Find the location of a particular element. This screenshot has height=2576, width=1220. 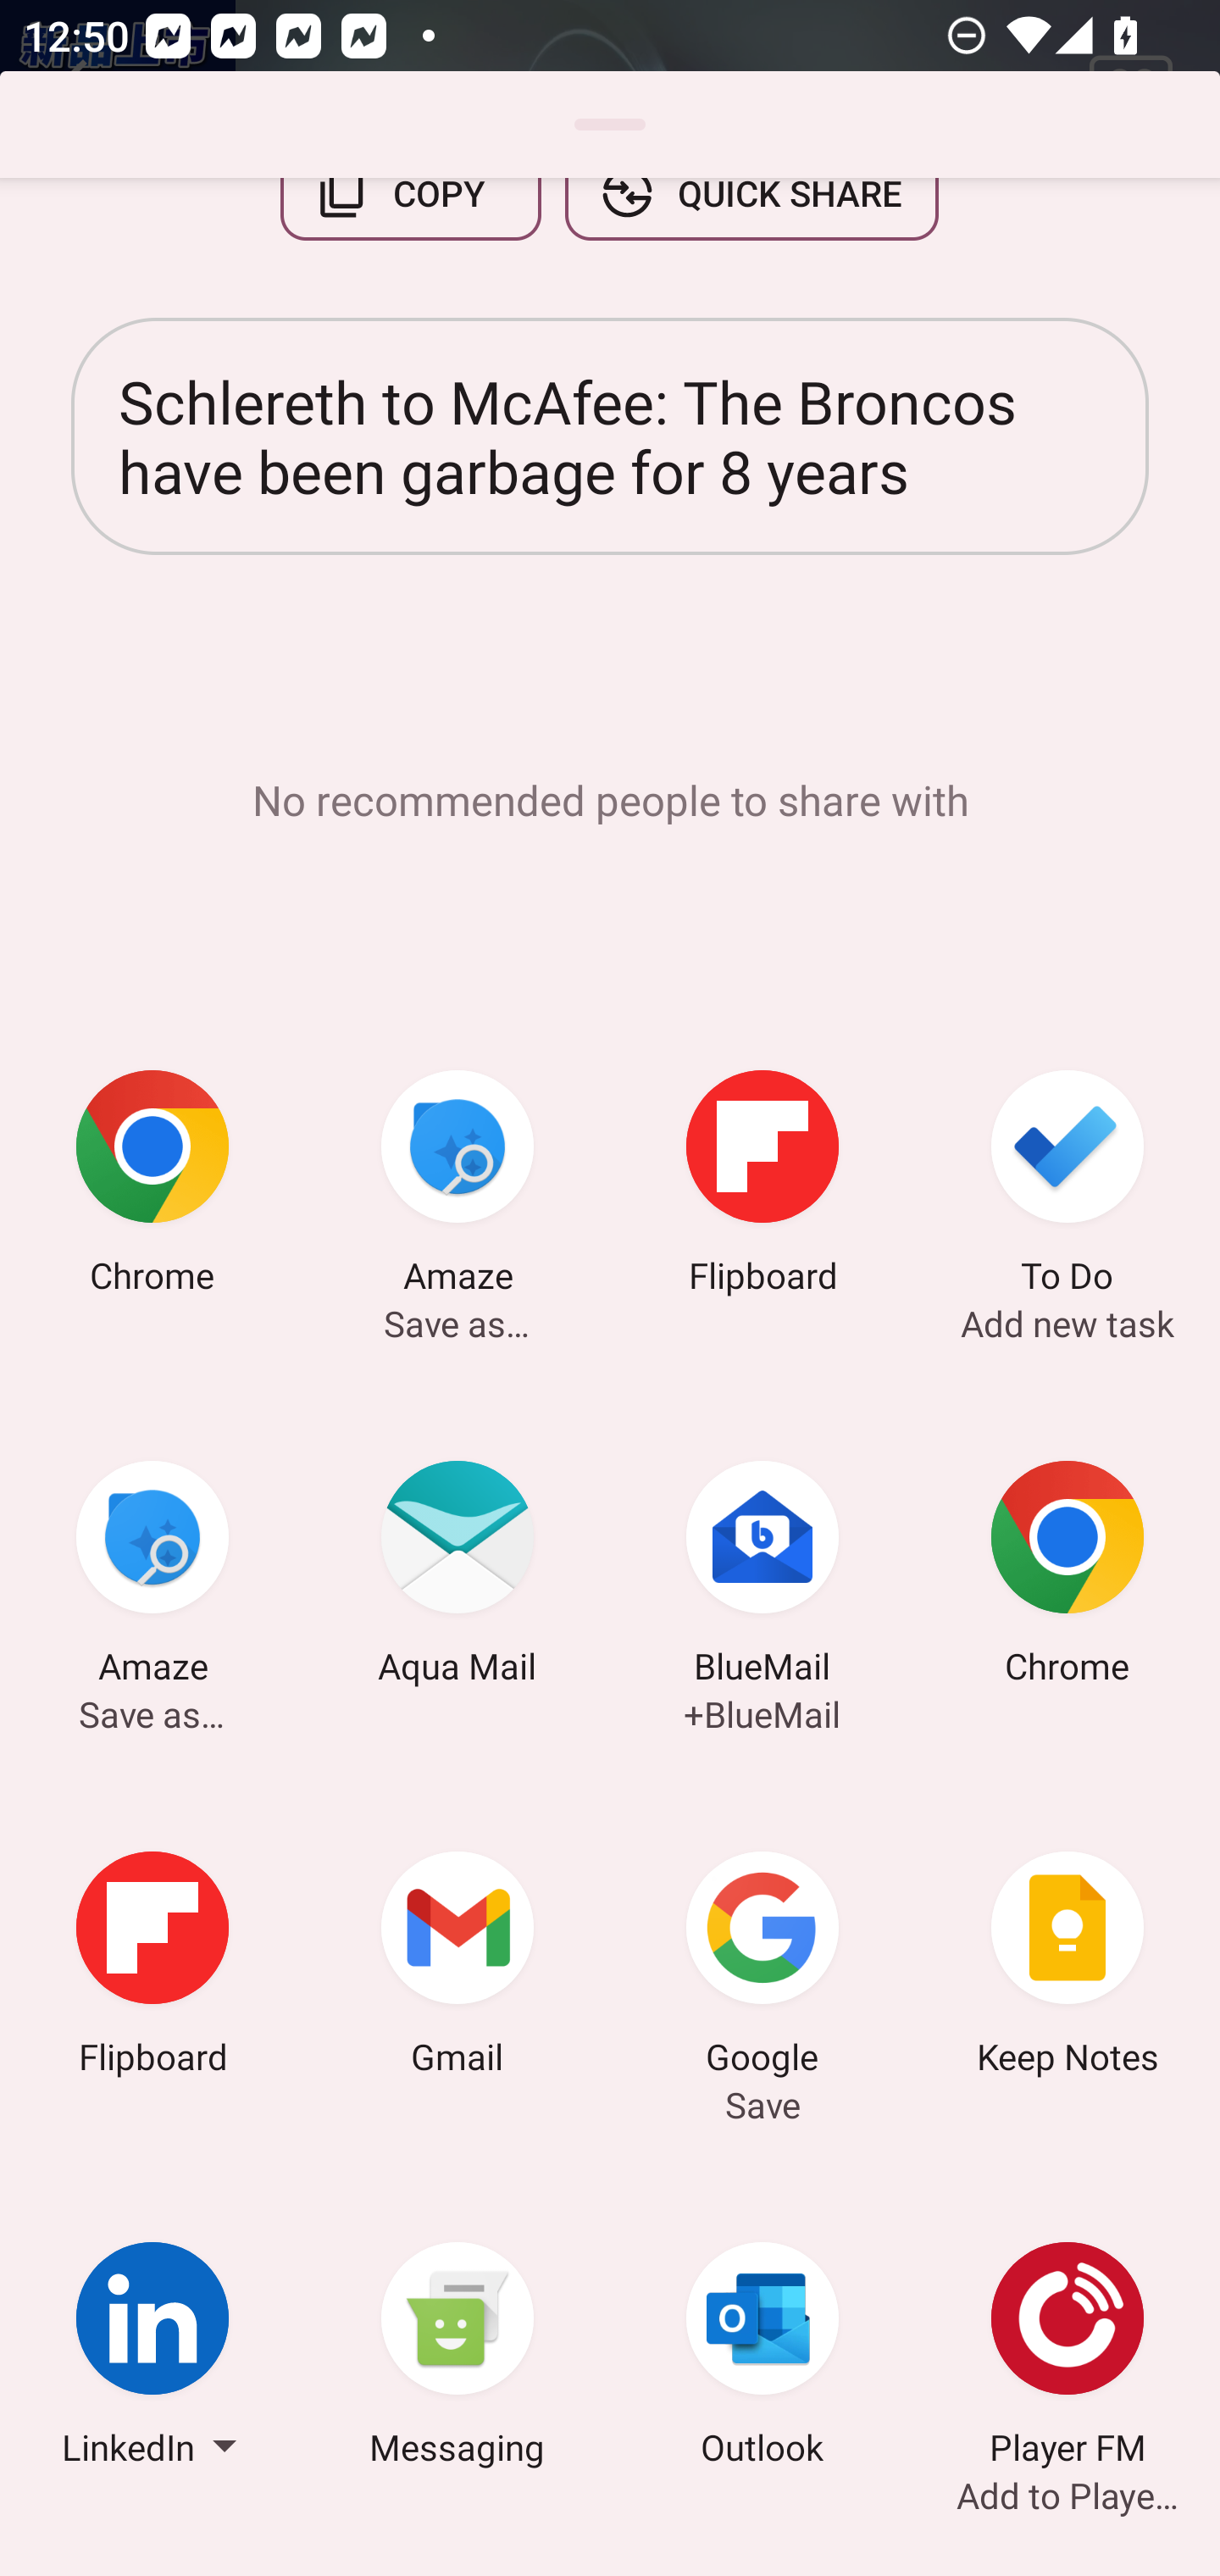

Outlook is located at coordinates (762, 2359).